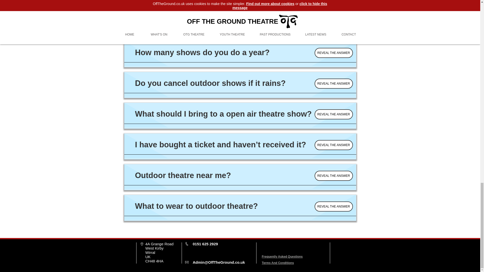 This screenshot has height=272, width=484. Describe the element at coordinates (334, 114) in the screenshot. I see `REVEAL THE ANSWER` at that location.